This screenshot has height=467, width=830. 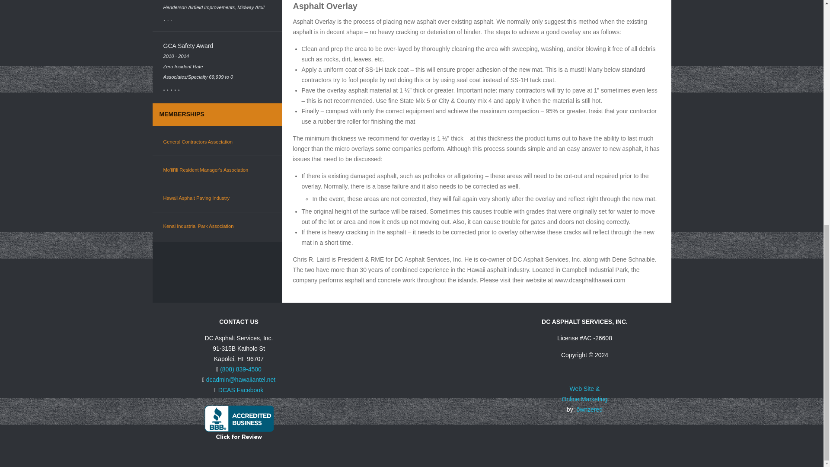 I want to click on Hawaii Asphalt Paving Industry, so click(x=196, y=198).